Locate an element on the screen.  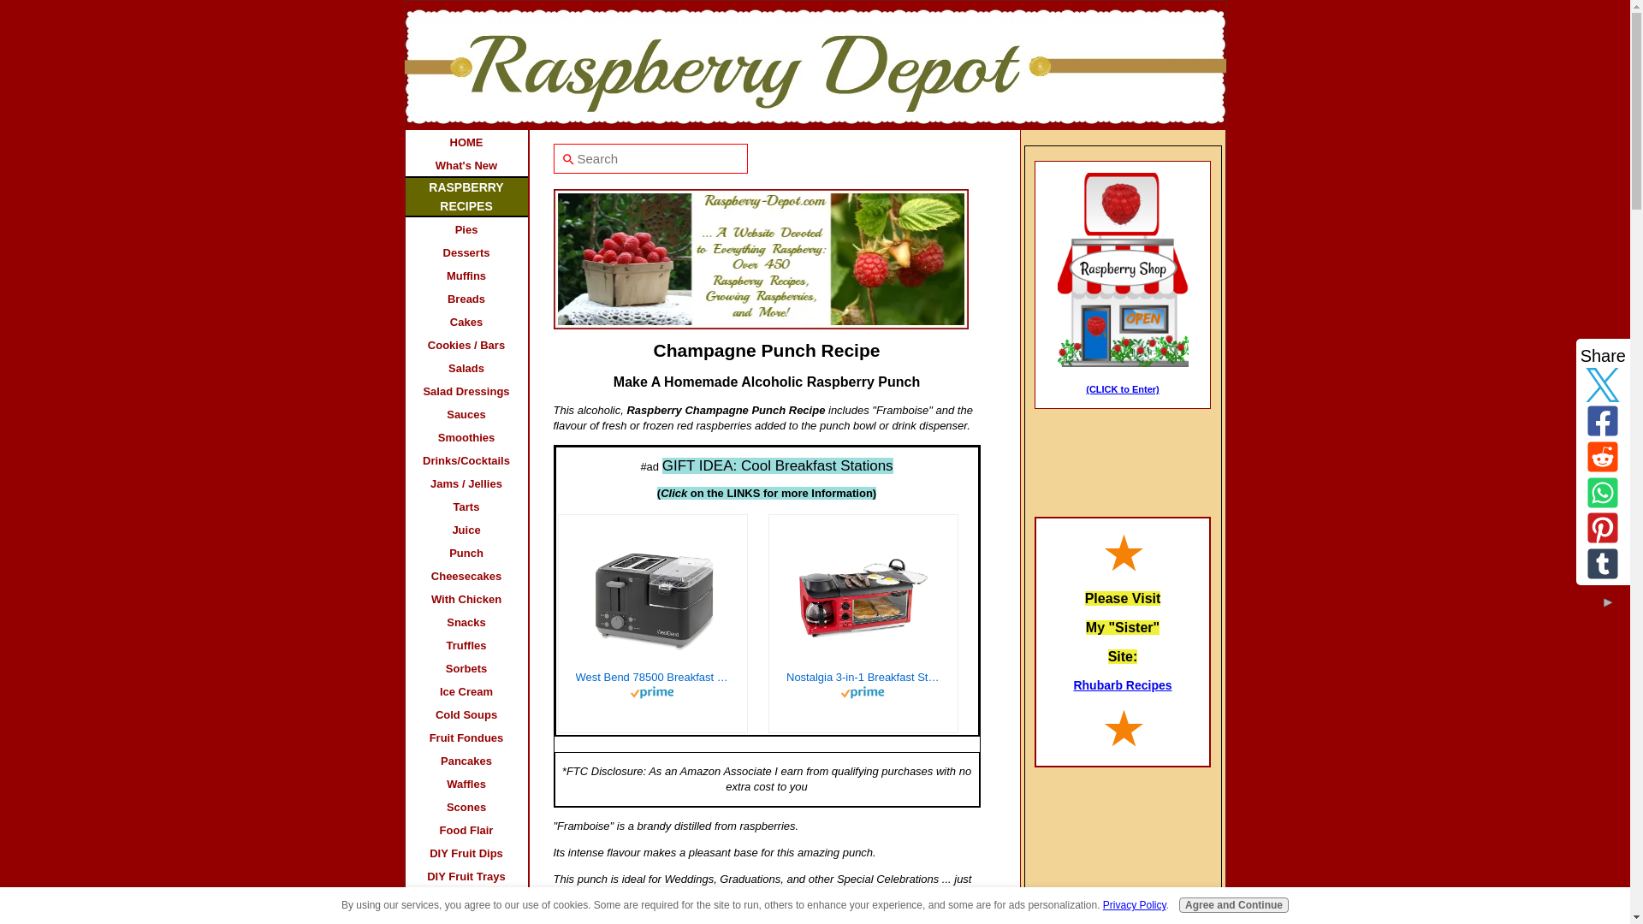
Salad Dressings is located at coordinates (466, 390).